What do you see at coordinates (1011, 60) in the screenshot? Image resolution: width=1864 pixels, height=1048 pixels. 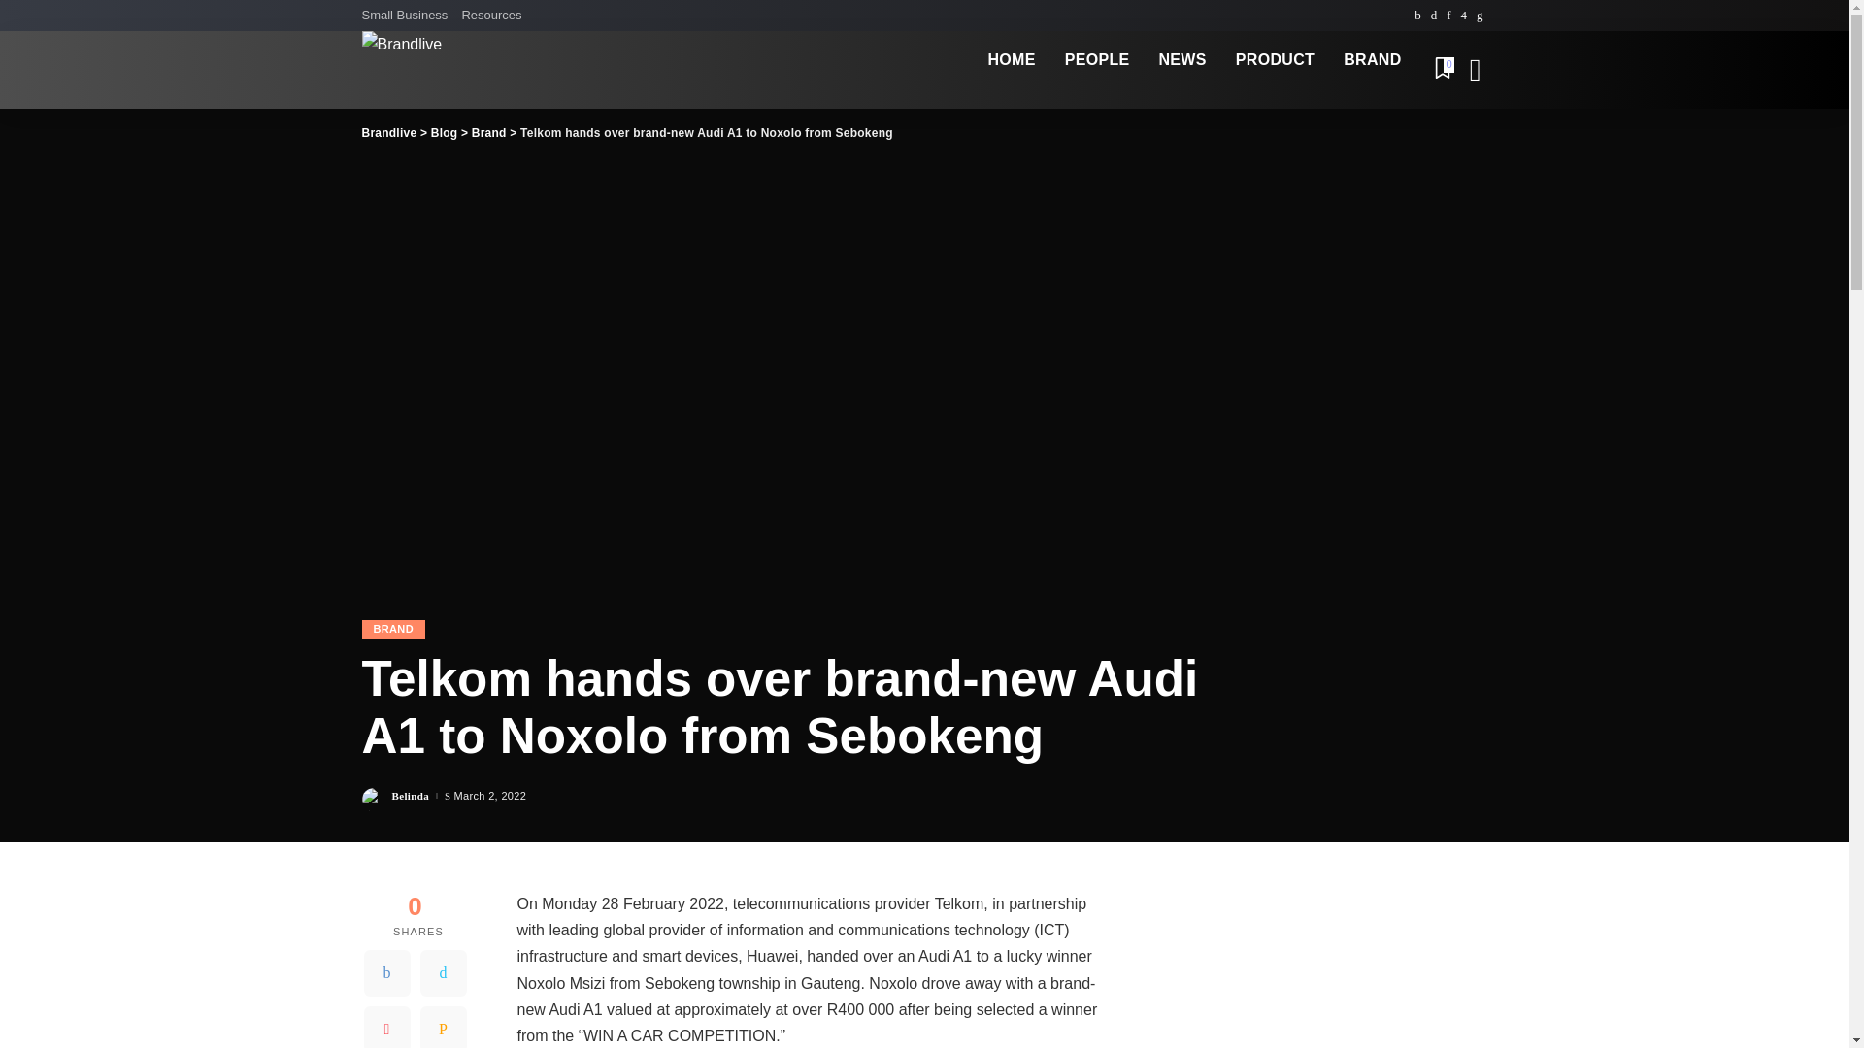 I see `HOME` at bounding box center [1011, 60].